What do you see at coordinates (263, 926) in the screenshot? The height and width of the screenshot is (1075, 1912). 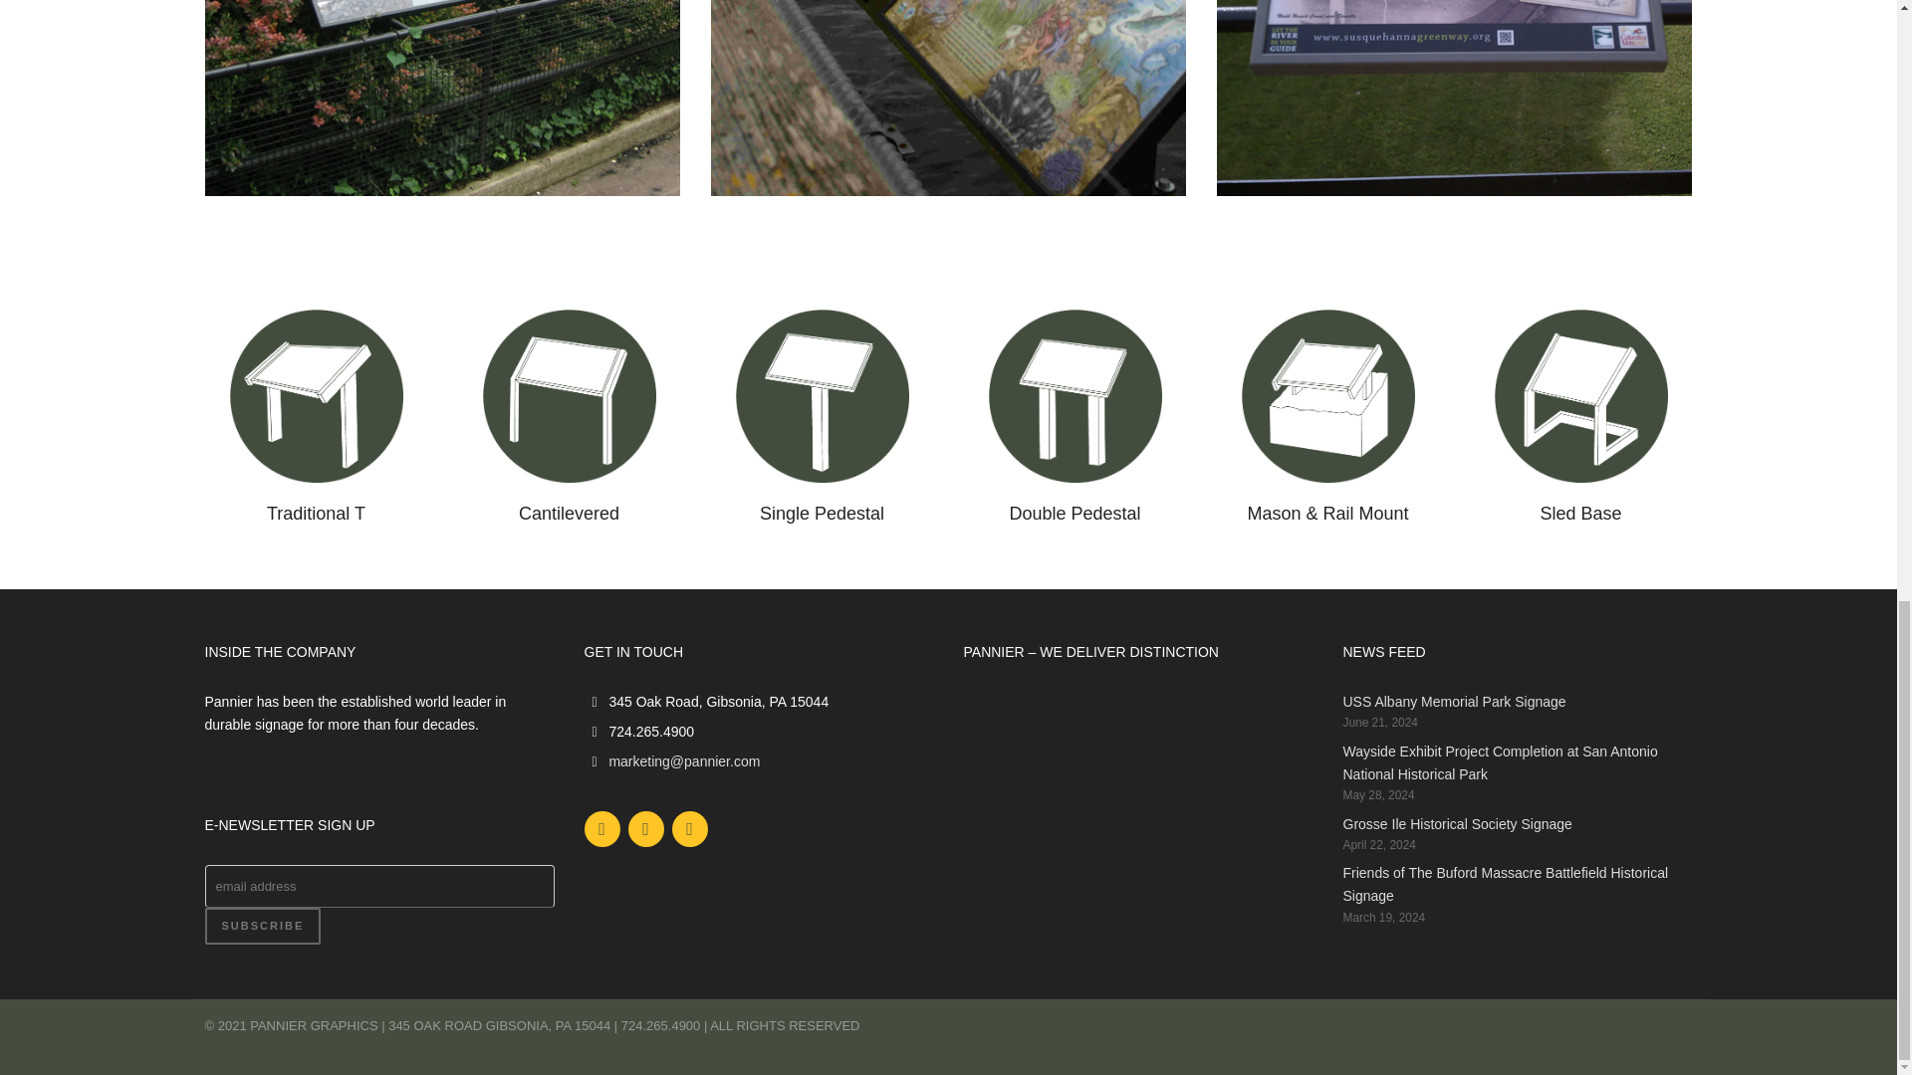 I see `Subscribe` at bounding box center [263, 926].